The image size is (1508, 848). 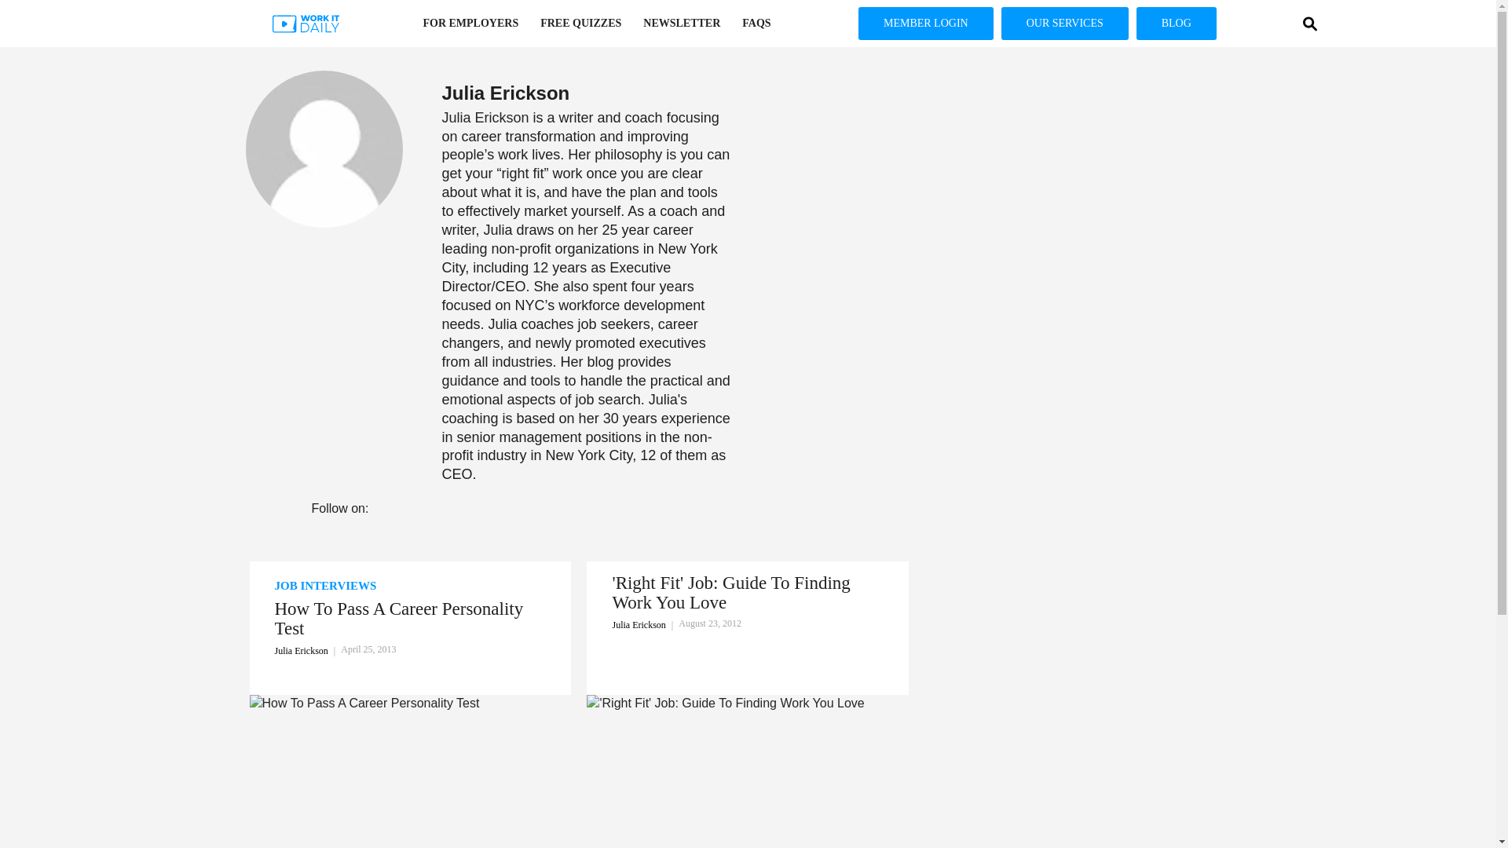 I want to click on FAQS, so click(x=756, y=24).